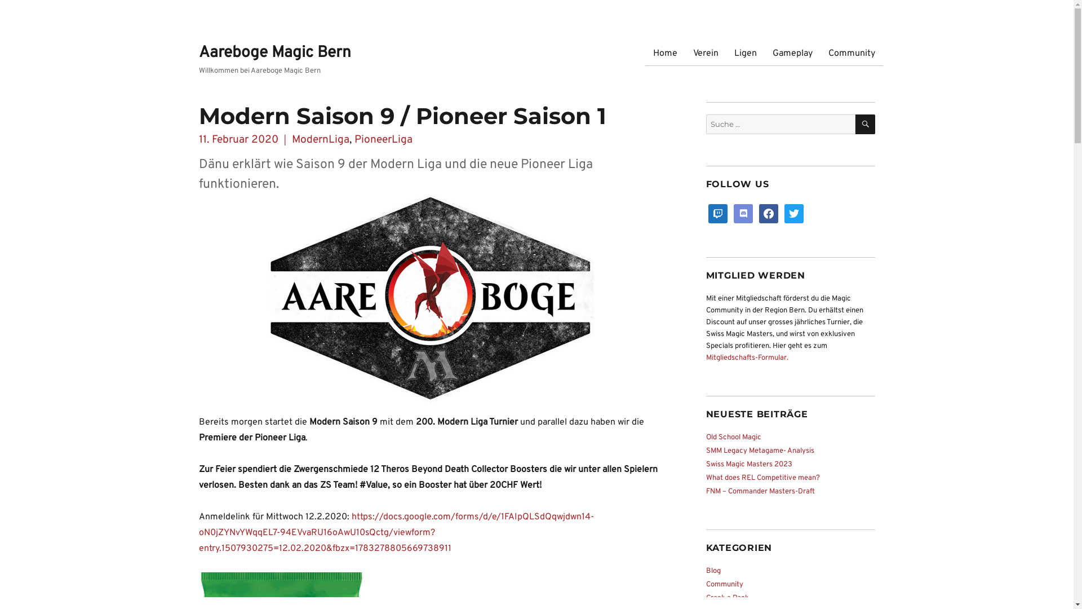 The image size is (1082, 609). Describe the element at coordinates (762, 478) in the screenshot. I see `What does REL Competitive mean?` at that location.